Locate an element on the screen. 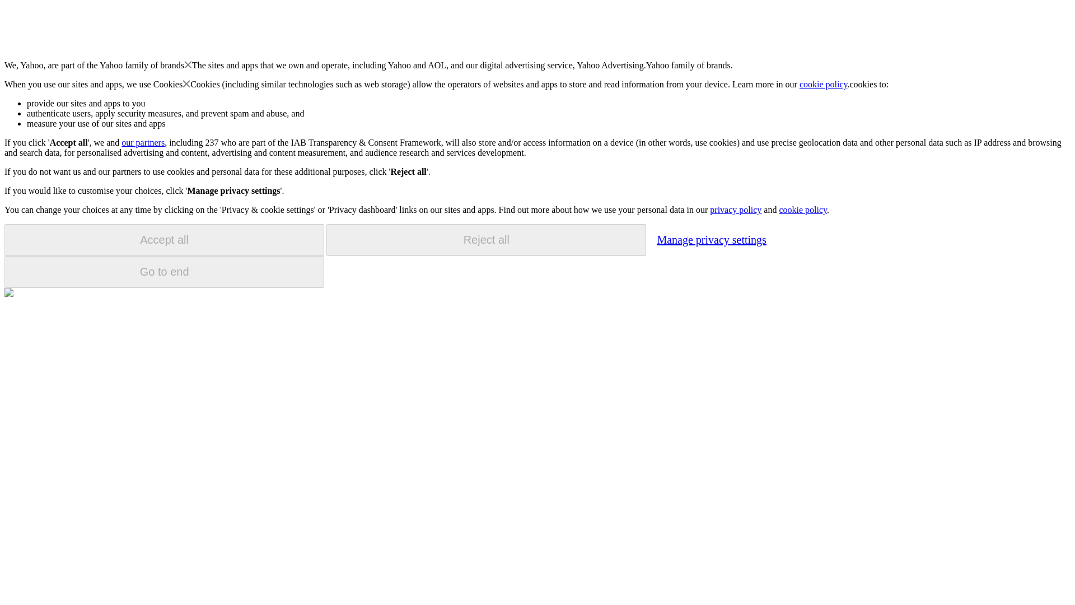 This screenshot has height=605, width=1075. Go to end is located at coordinates (164, 272).